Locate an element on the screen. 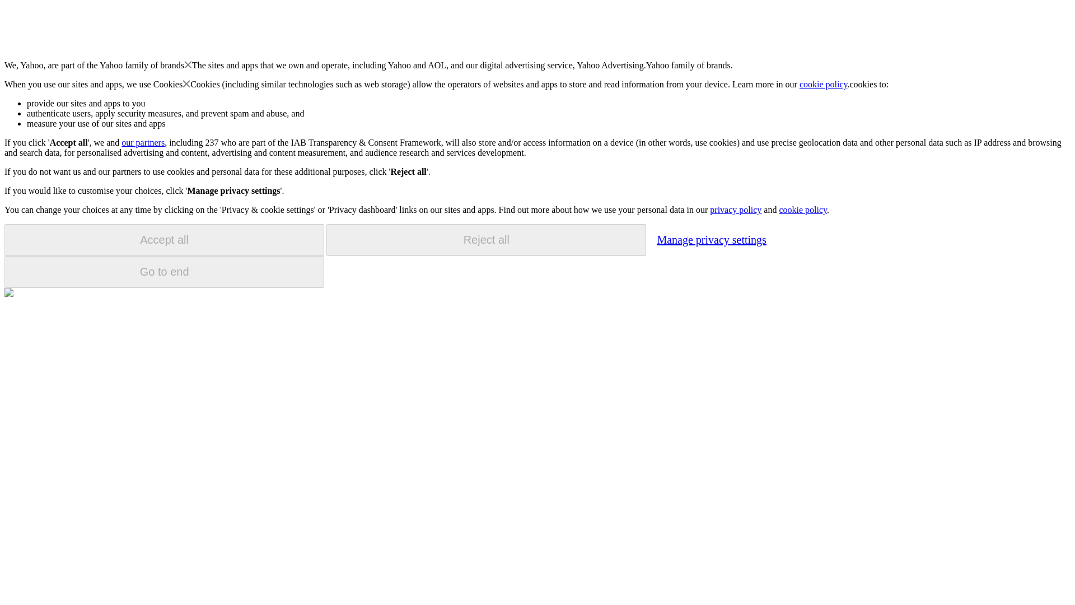 This screenshot has height=605, width=1075. Go to end is located at coordinates (164, 272).